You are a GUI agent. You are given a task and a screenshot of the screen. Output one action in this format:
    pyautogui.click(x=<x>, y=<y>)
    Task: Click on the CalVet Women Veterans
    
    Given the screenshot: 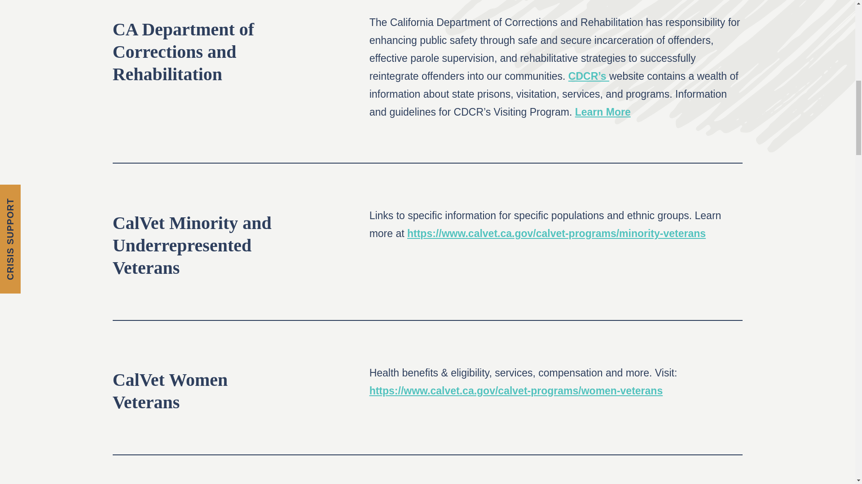 What is the action you would take?
    pyautogui.click(x=171, y=391)
    